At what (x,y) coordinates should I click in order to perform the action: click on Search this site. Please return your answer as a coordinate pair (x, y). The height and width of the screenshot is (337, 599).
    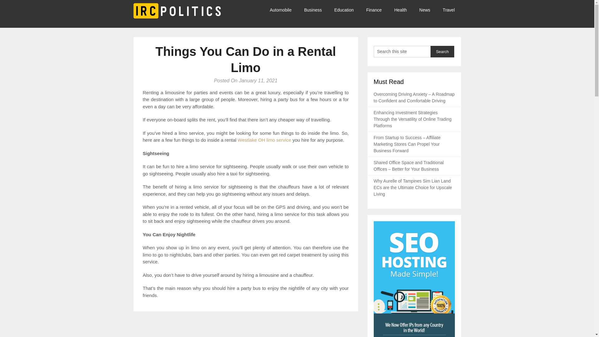
    Looking at the image, I should click on (402, 51).